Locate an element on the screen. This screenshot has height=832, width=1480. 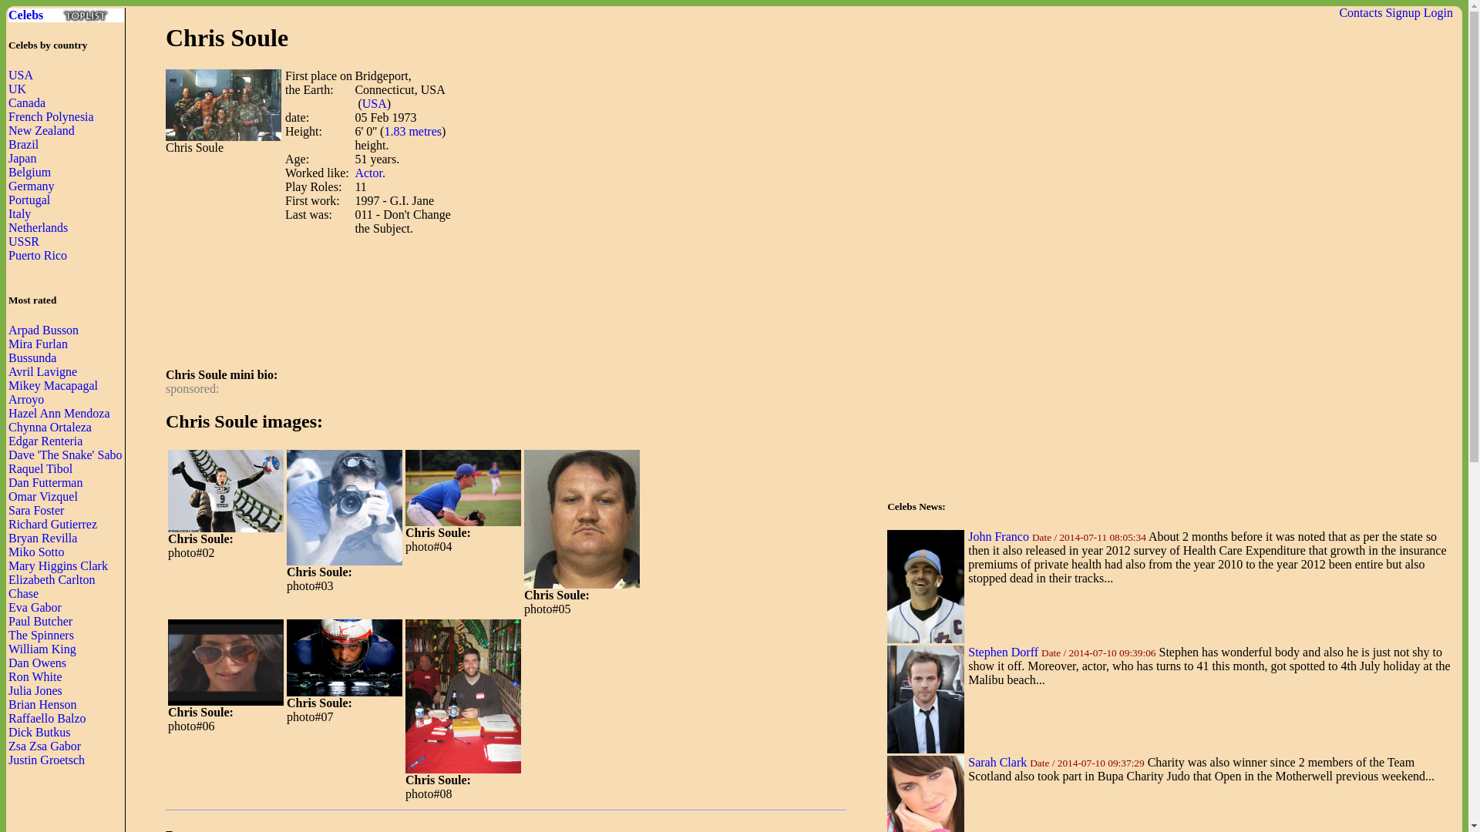
USSR  is located at coordinates (24, 240).